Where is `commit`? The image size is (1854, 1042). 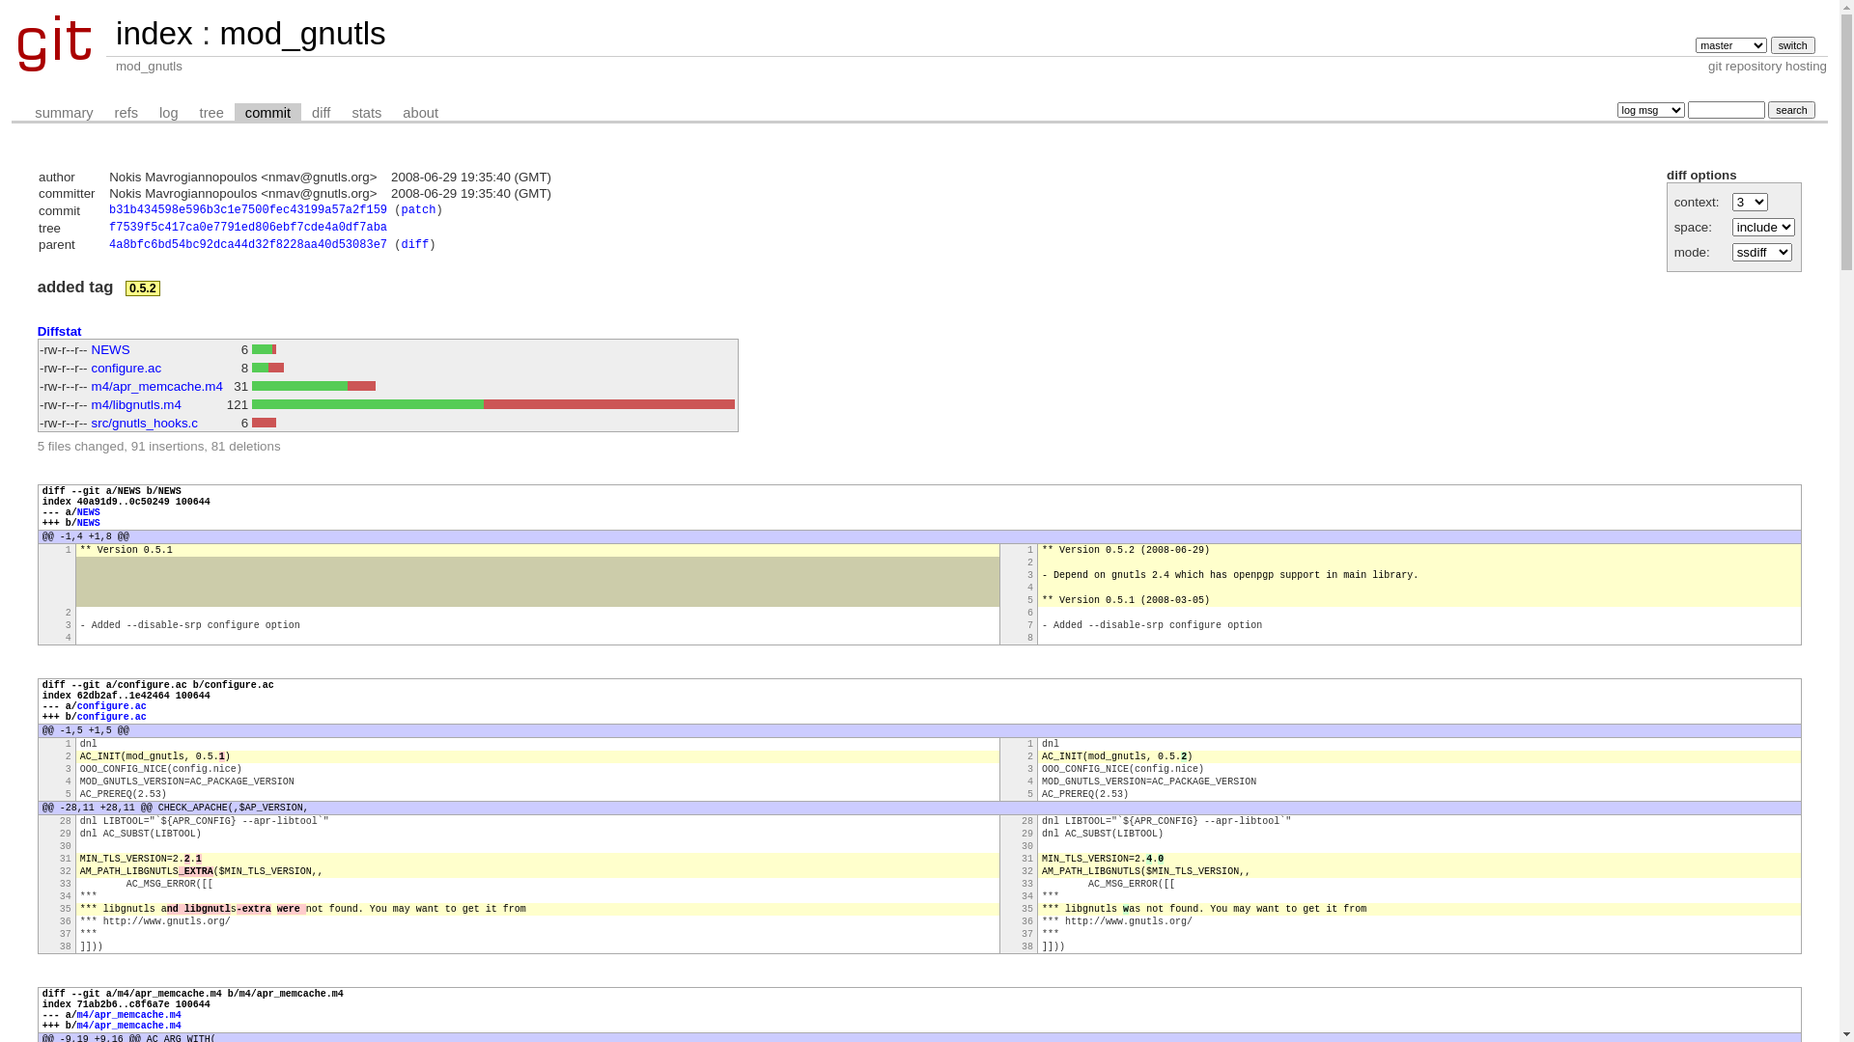 commit is located at coordinates (268, 113).